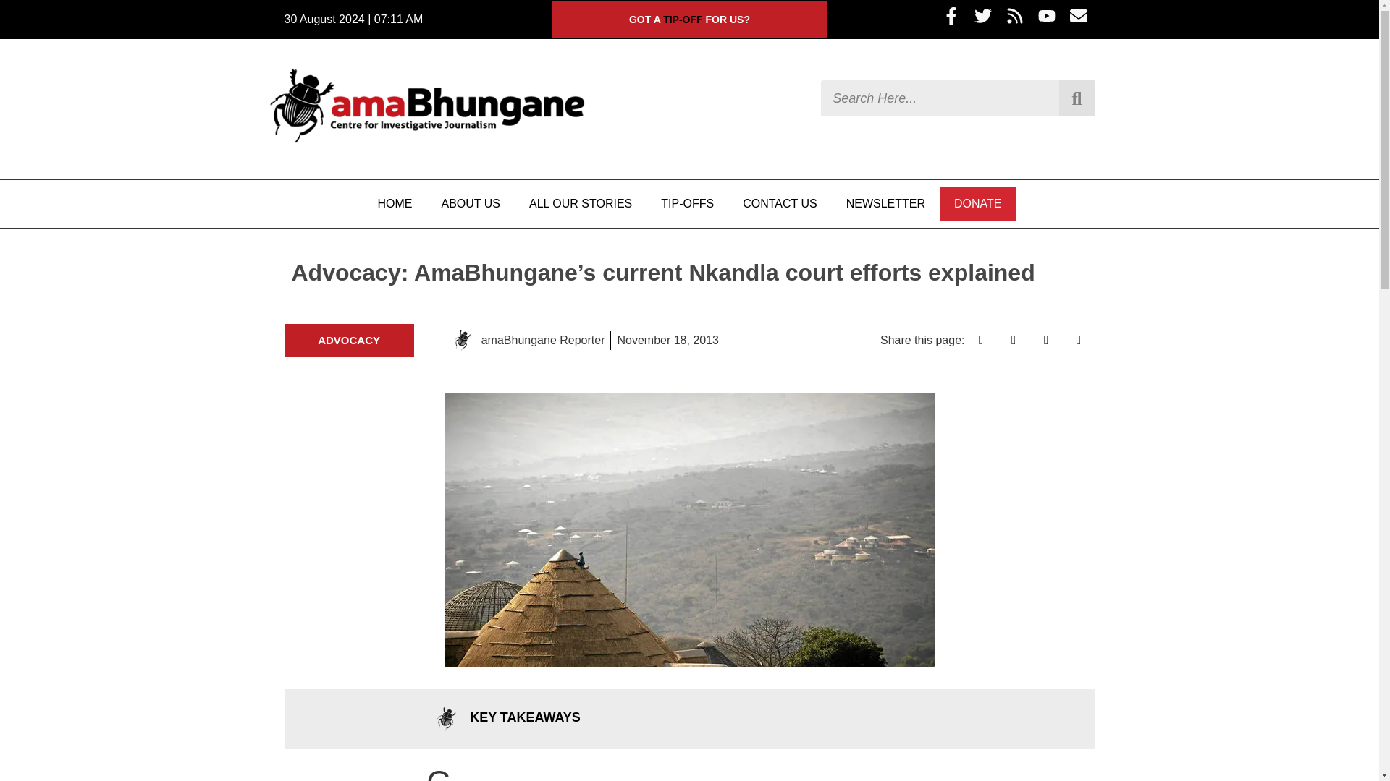 This screenshot has width=1390, height=781. What do you see at coordinates (395, 204) in the screenshot?
I see `HOME` at bounding box center [395, 204].